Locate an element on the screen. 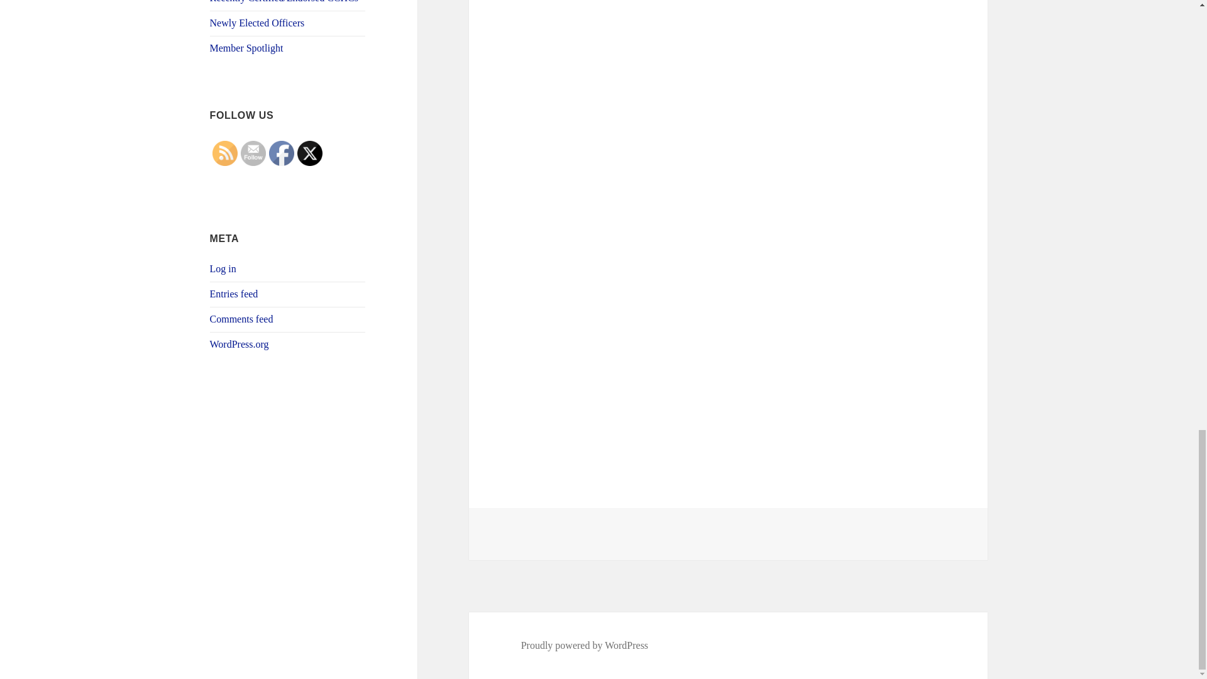  Newly Elected Officers is located at coordinates (258, 23).